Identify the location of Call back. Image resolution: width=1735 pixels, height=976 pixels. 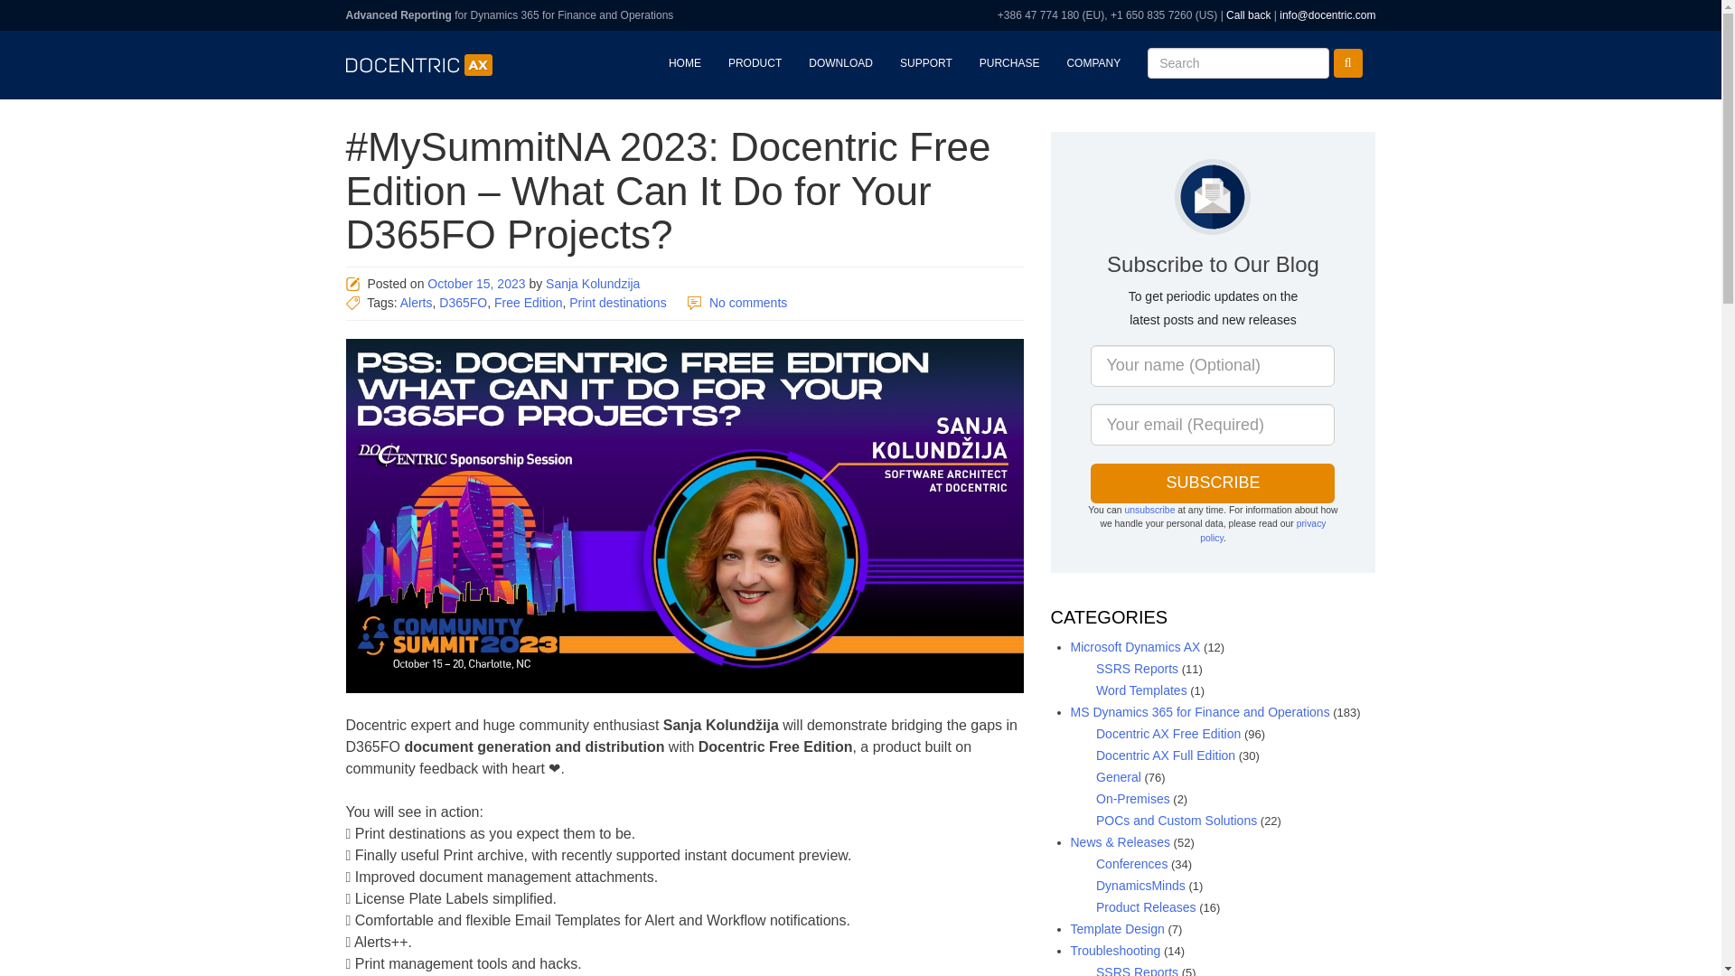
(1248, 14).